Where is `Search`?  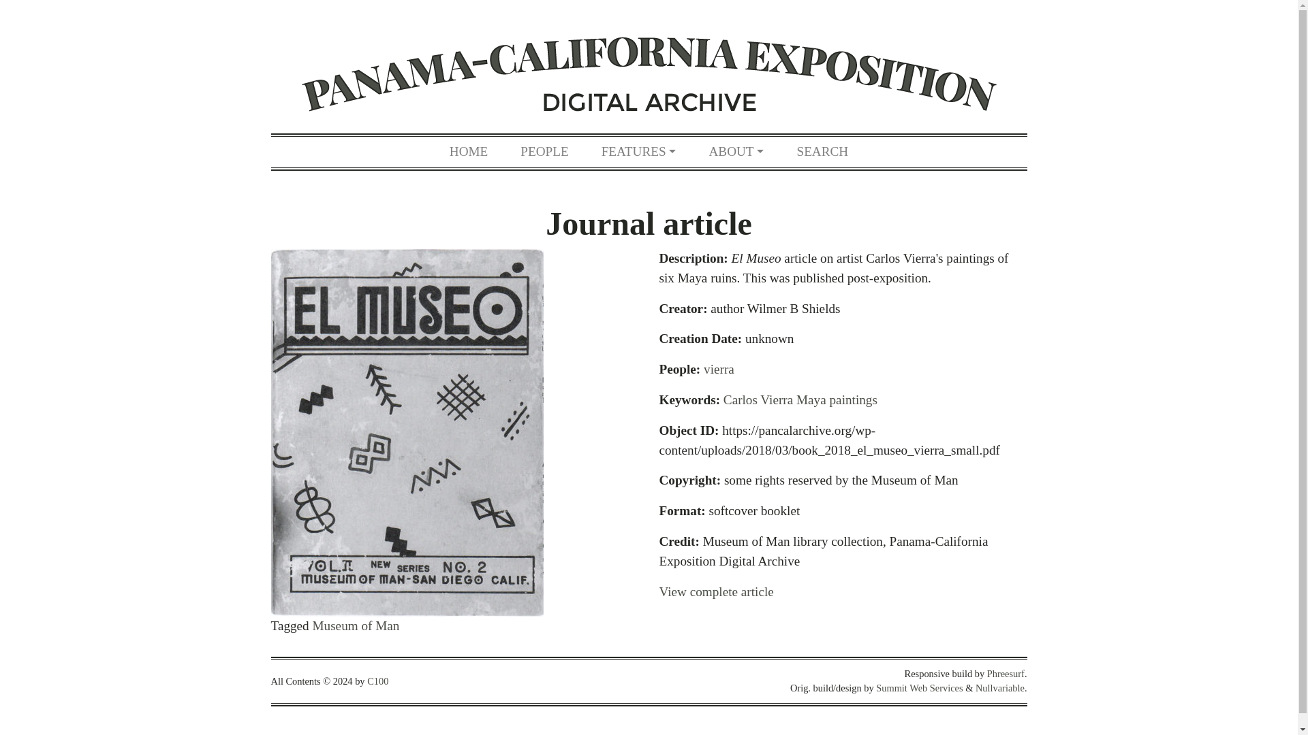
Search is located at coordinates (822, 152).